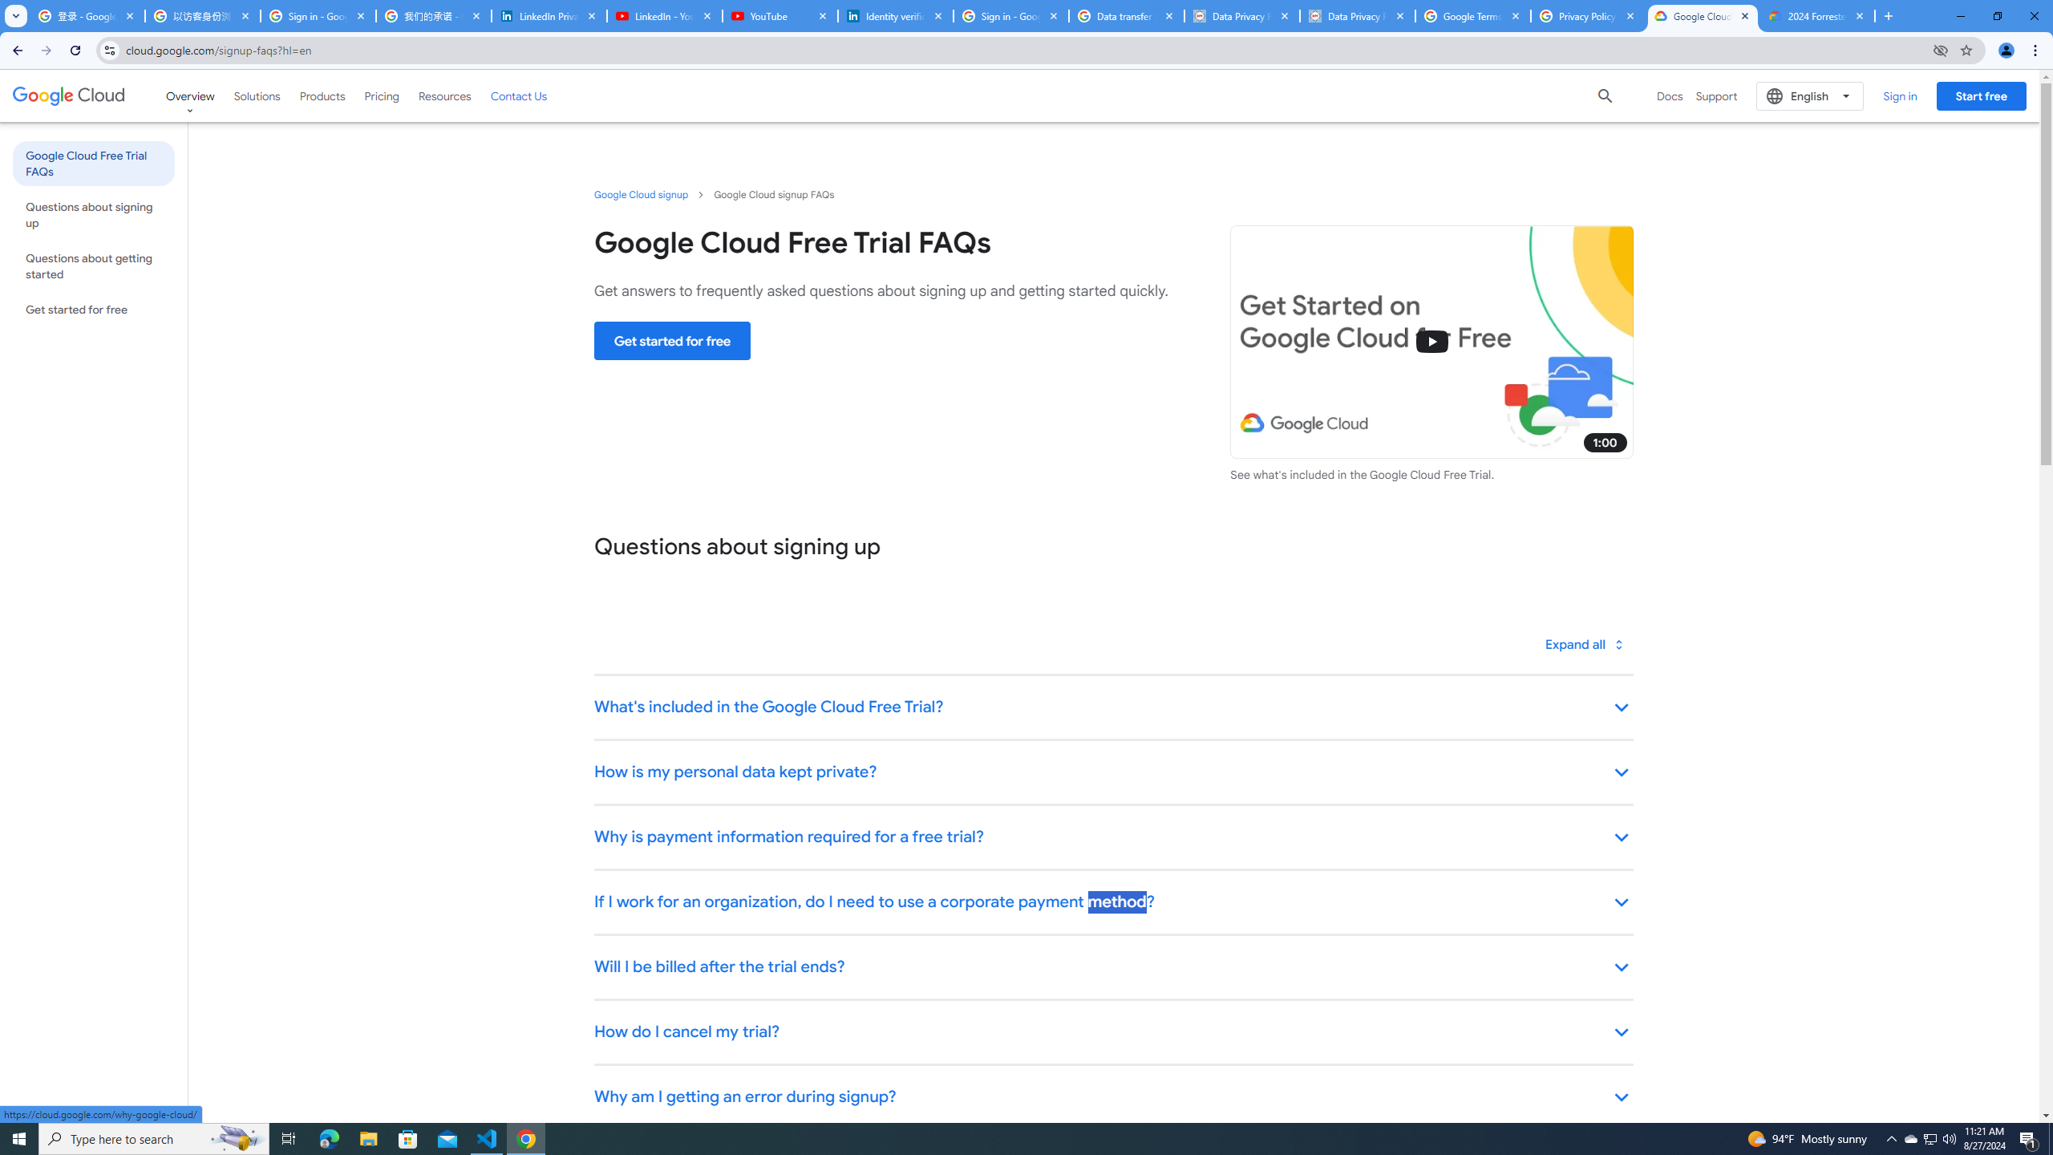  What do you see at coordinates (93, 266) in the screenshot?
I see `Questions about getting started` at bounding box center [93, 266].